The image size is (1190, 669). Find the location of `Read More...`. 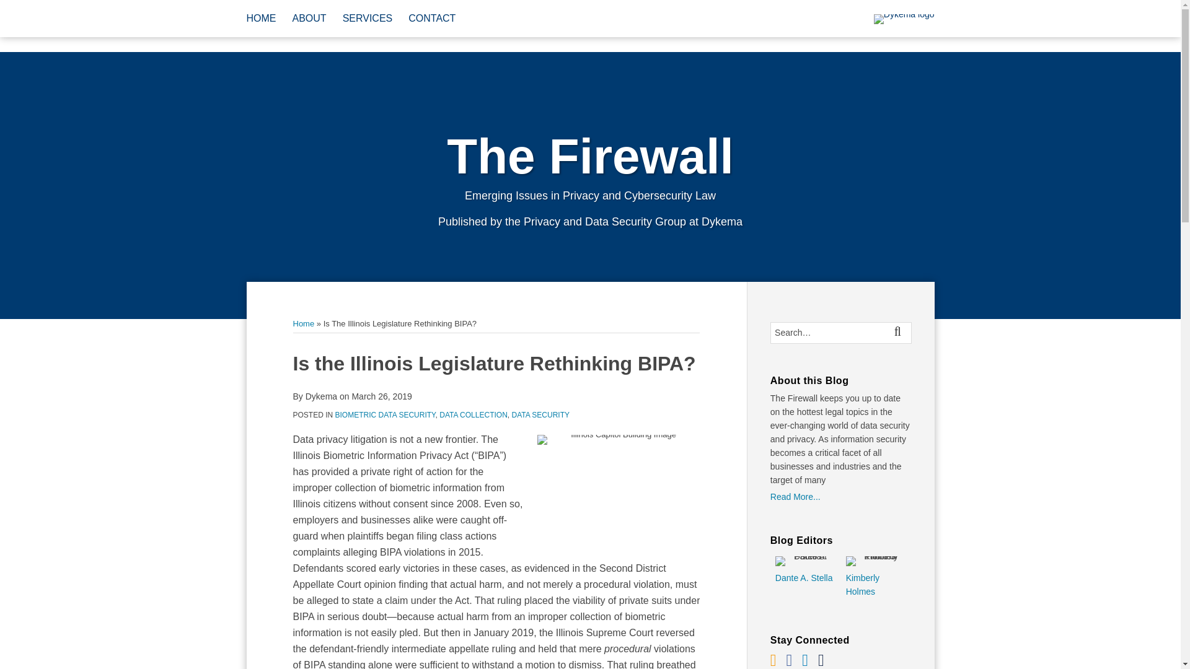

Read More... is located at coordinates (840, 497).